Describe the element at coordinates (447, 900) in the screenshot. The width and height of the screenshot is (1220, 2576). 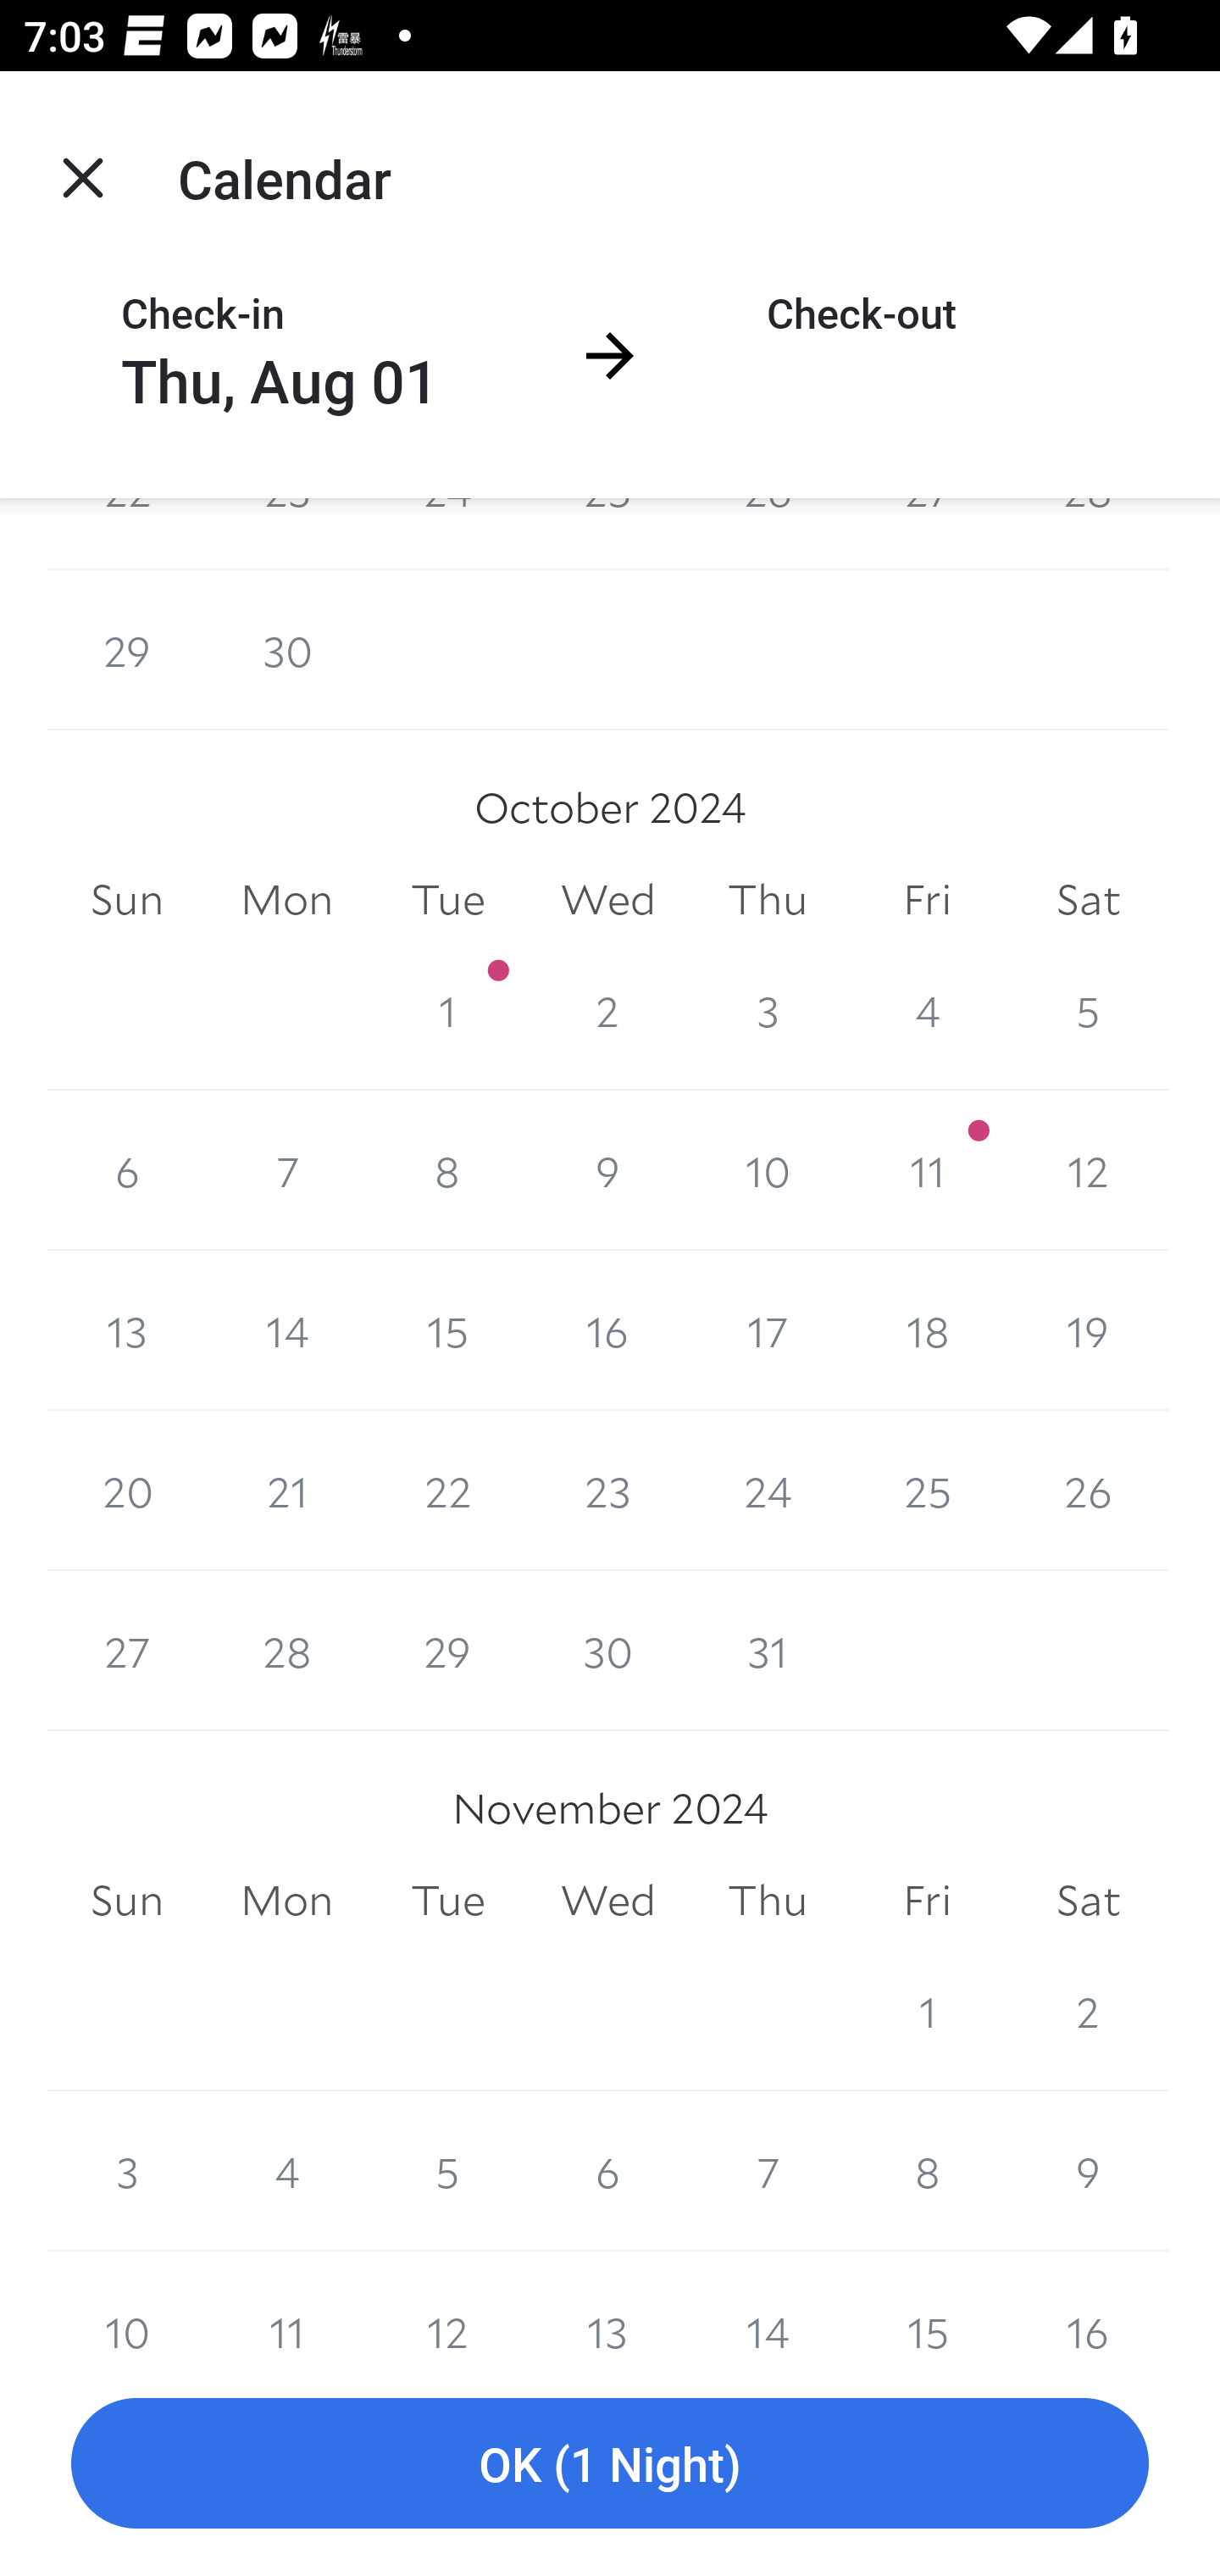
I see `Tue` at that location.